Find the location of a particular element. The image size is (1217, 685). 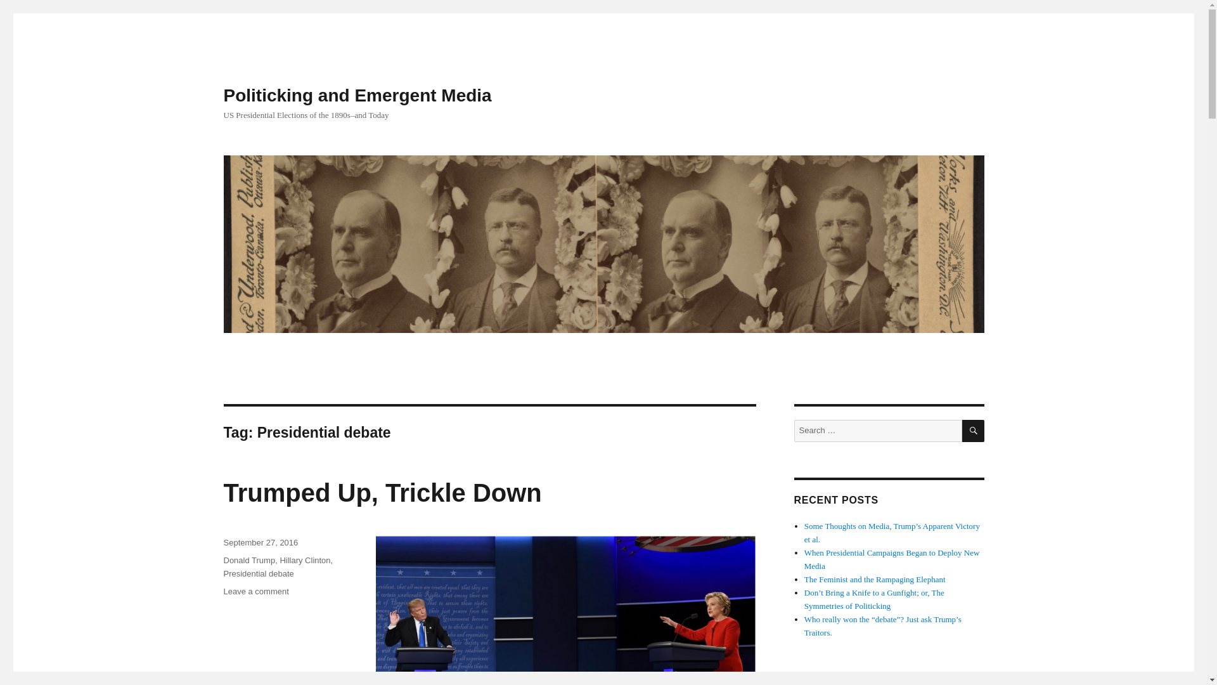

The Feminist and the Rampaging Elephant is located at coordinates (974, 431).